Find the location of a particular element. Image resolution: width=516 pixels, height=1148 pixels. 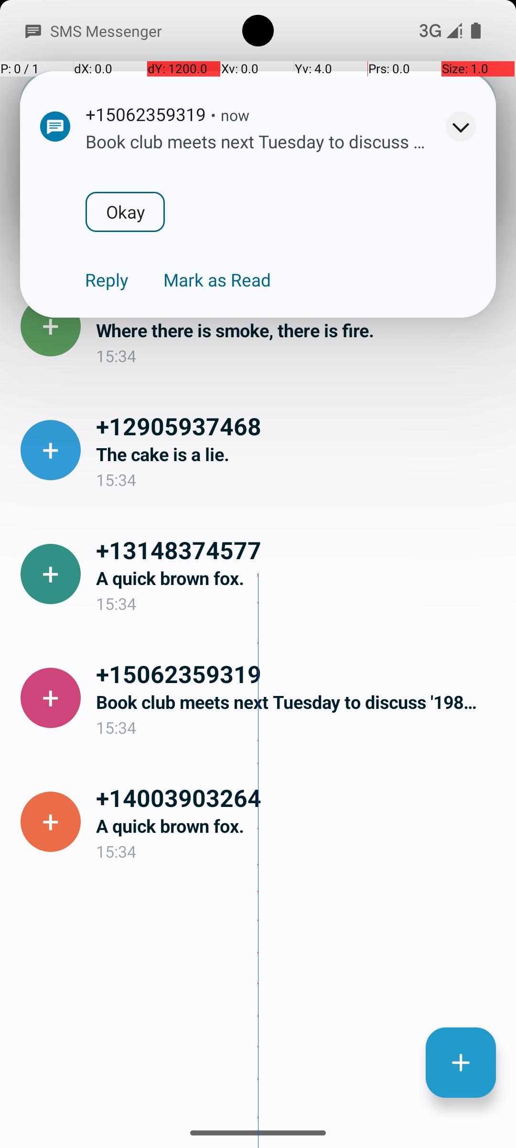

+12432128160 is located at coordinates (298, 178).